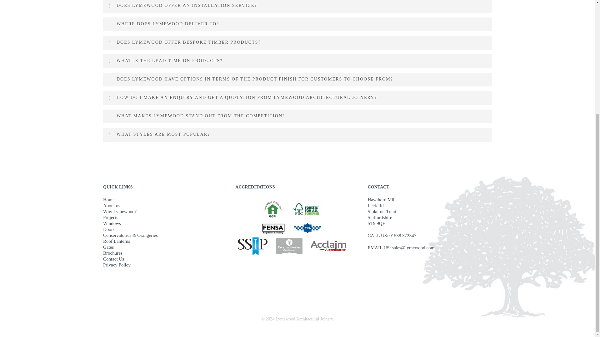 The image size is (600, 337). What do you see at coordinates (165, 217) in the screenshot?
I see `Projects` at bounding box center [165, 217].